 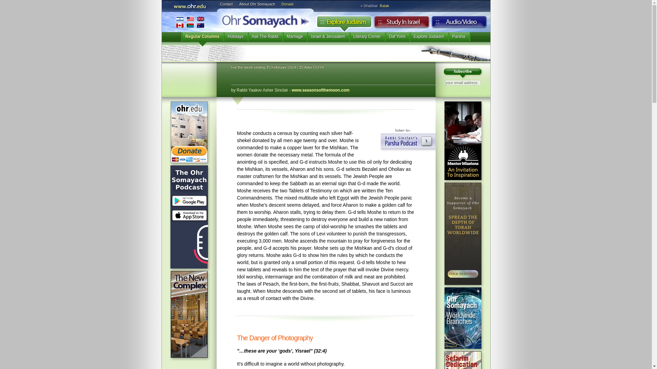 What do you see at coordinates (397, 39) in the screenshot?
I see `Daf Yomi` at bounding box center [397, 39].